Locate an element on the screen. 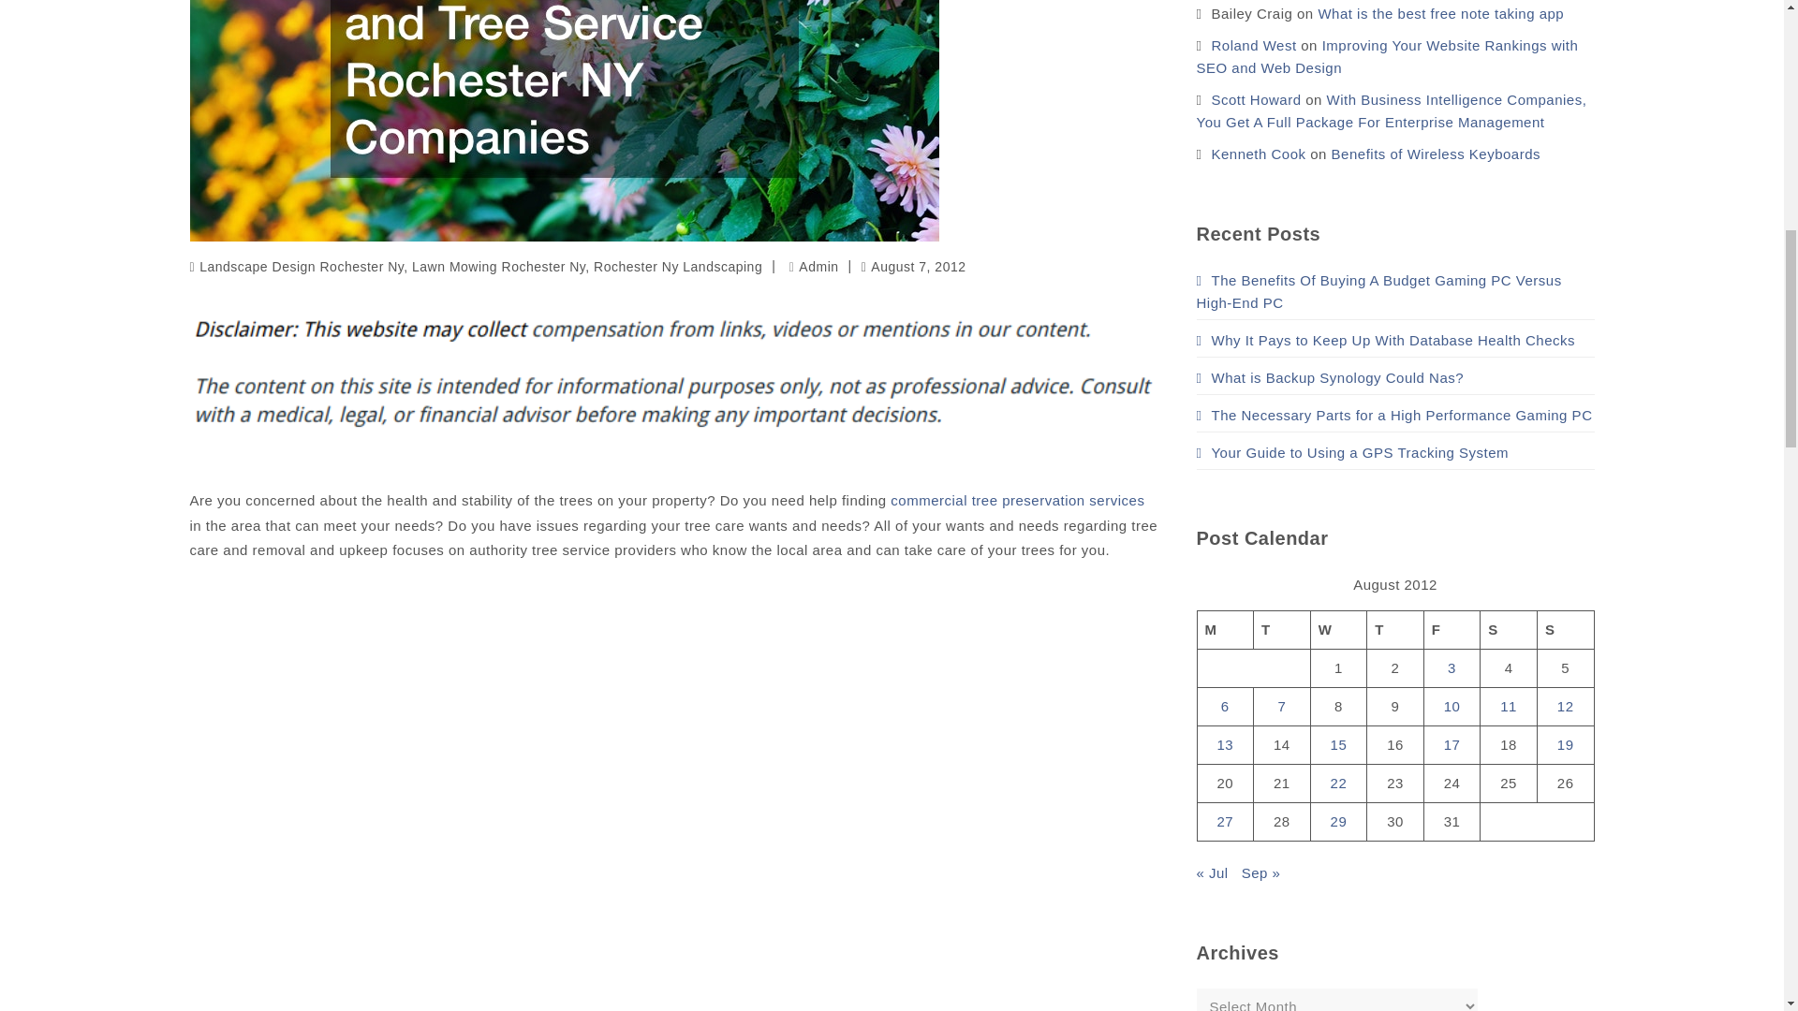 The height and width of the screenshot is (1011, 1798). 12 is located at coordinates (1566, 706).